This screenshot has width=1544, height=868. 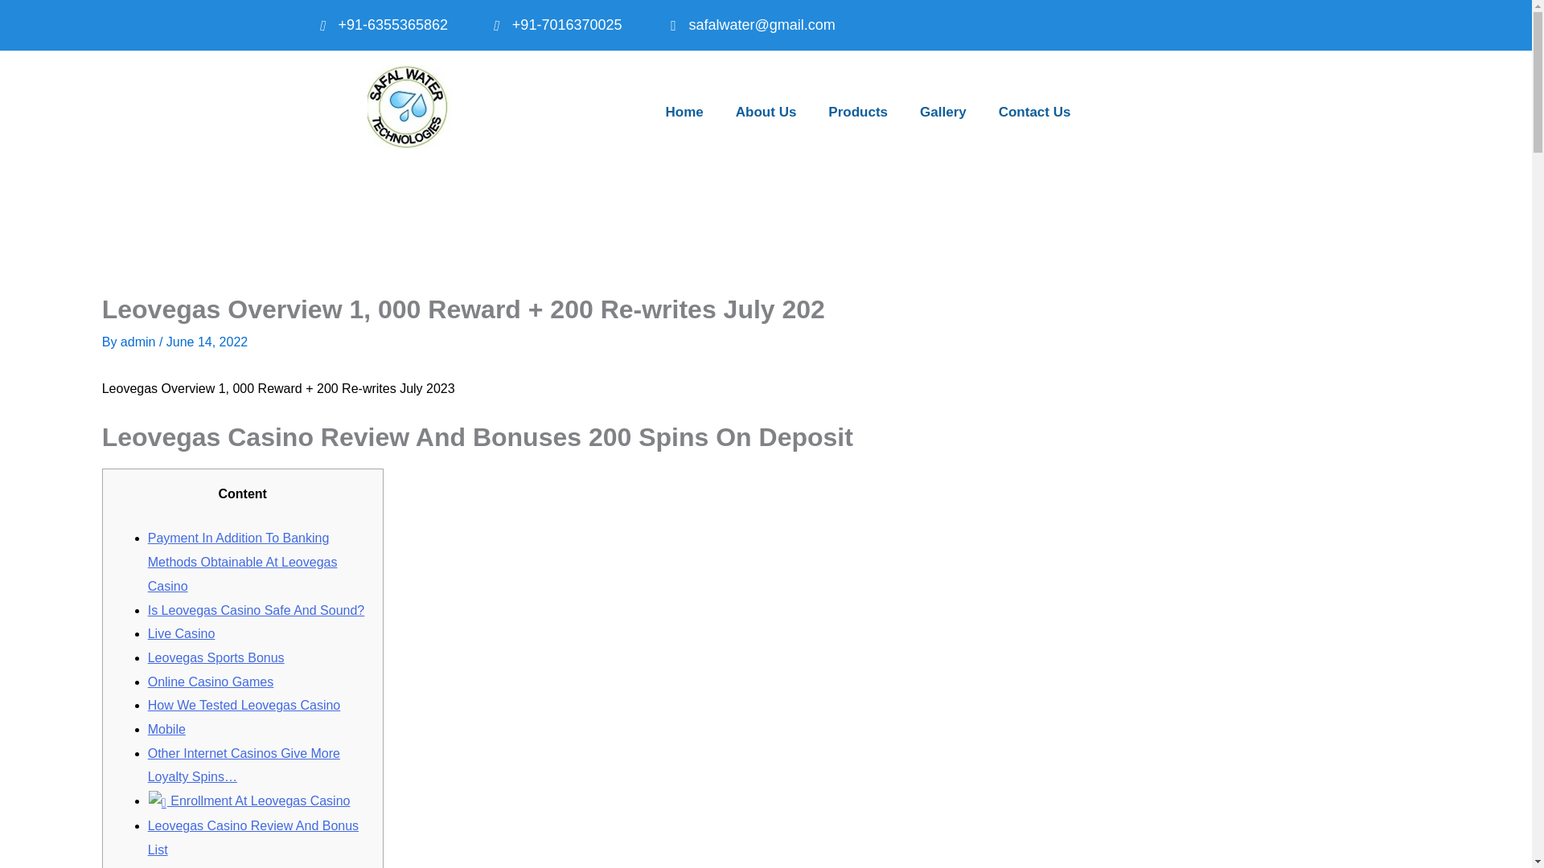 I want to click on Leovegas Sports Bonus, so click(x=216, y=657).